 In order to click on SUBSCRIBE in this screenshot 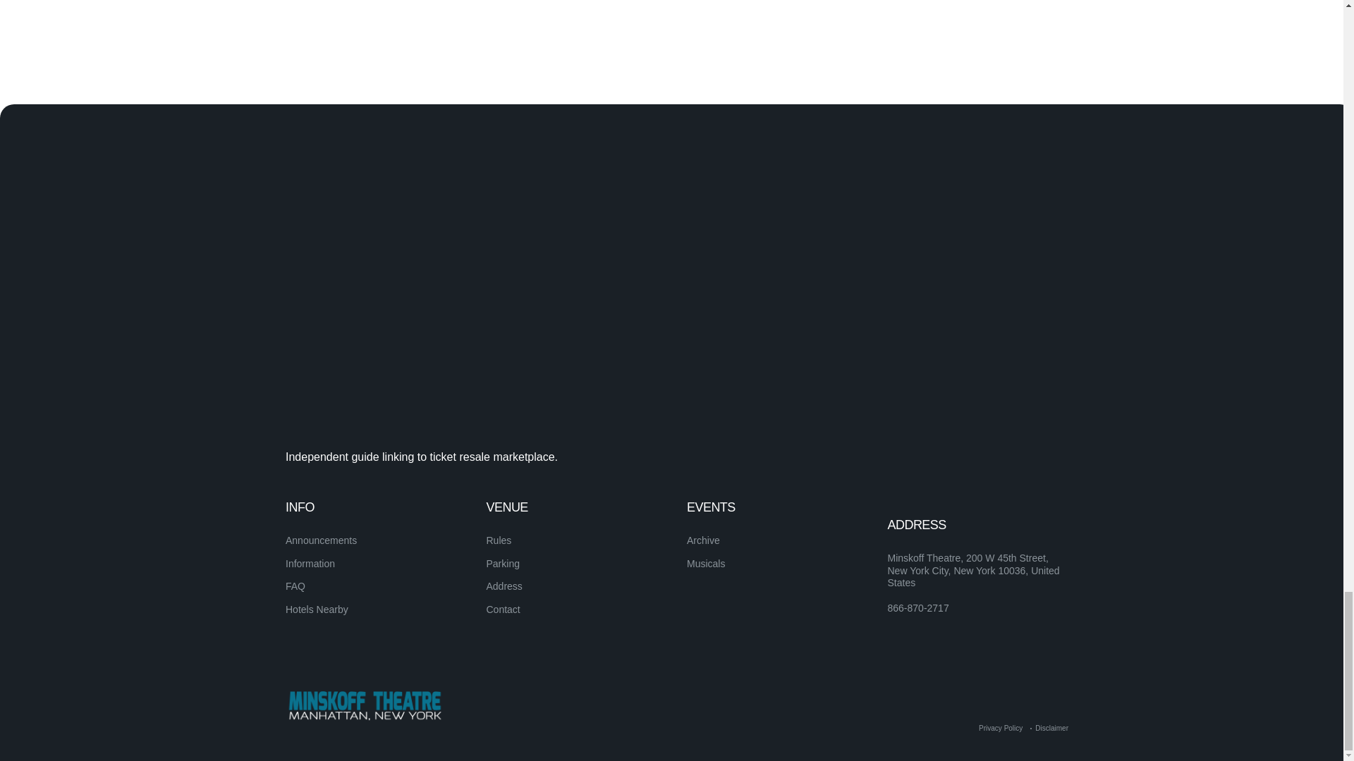, I will do `click(1018, 533)`.